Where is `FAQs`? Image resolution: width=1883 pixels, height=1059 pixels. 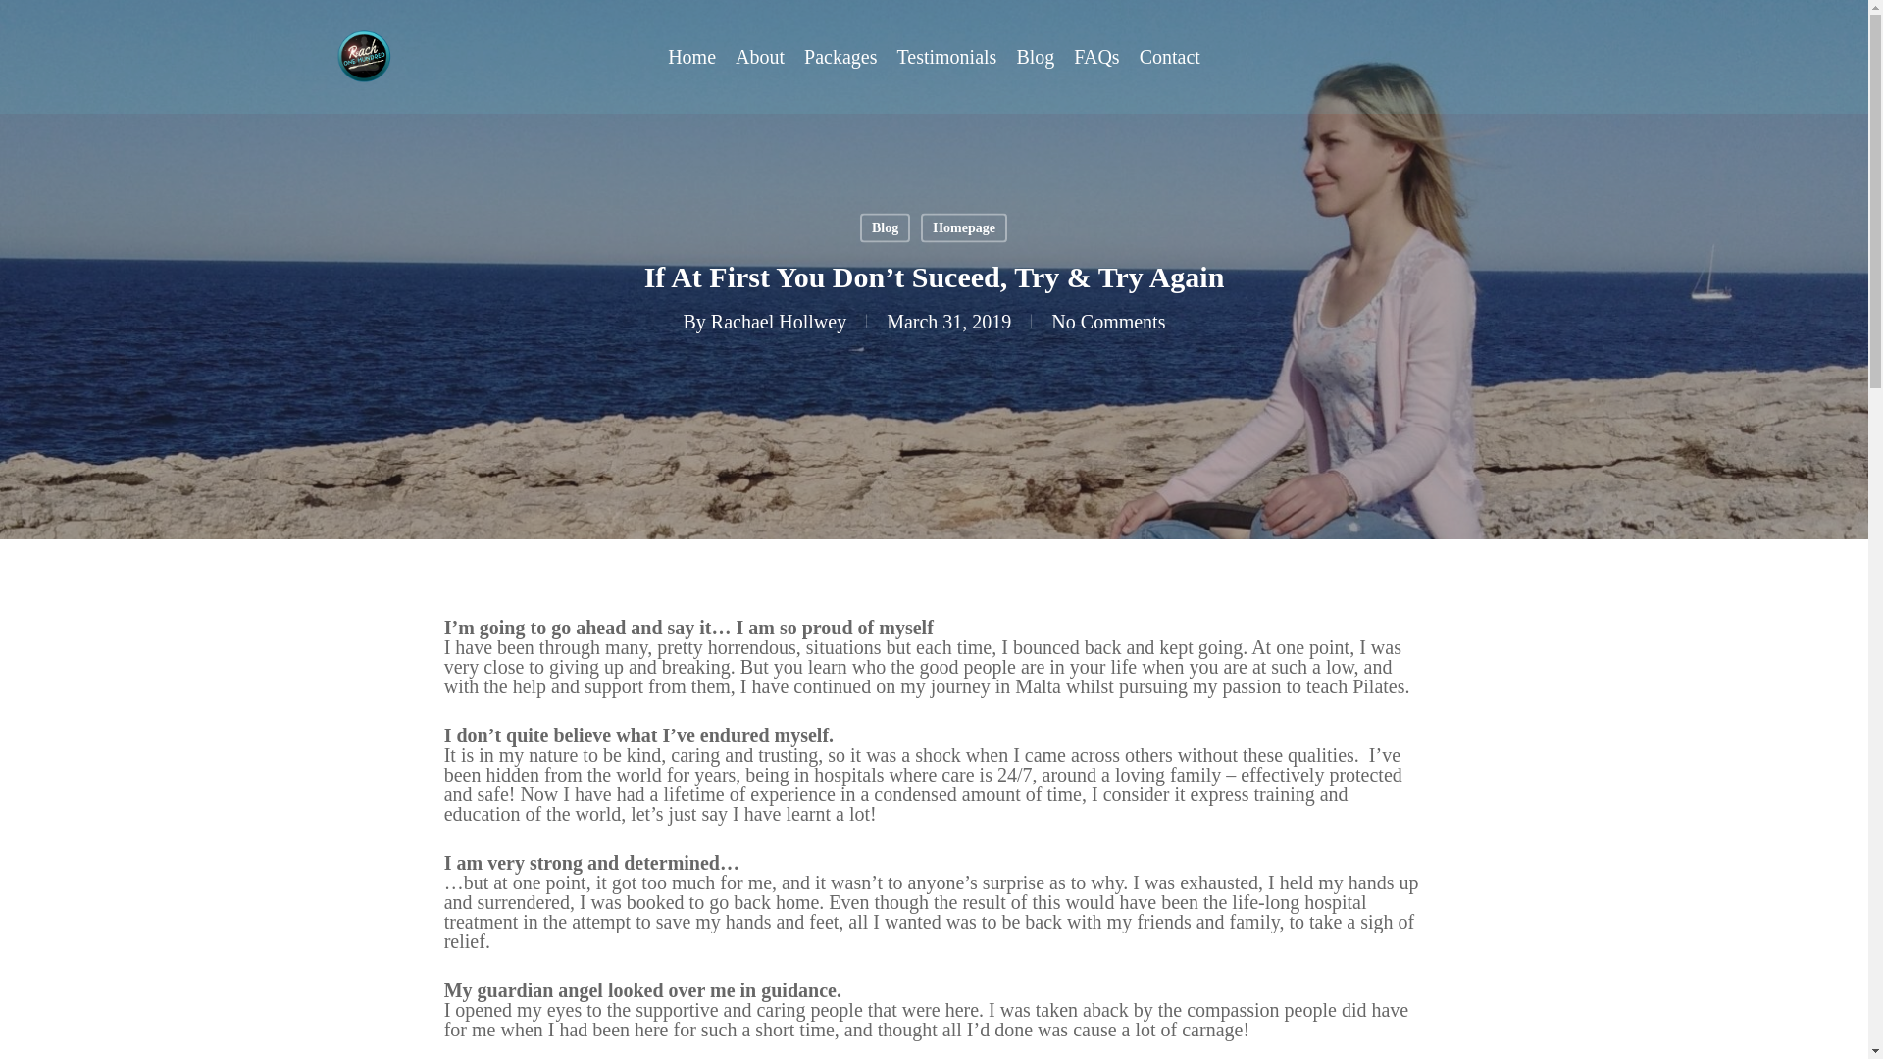
FAQs is located at coordinates (1095, 57).